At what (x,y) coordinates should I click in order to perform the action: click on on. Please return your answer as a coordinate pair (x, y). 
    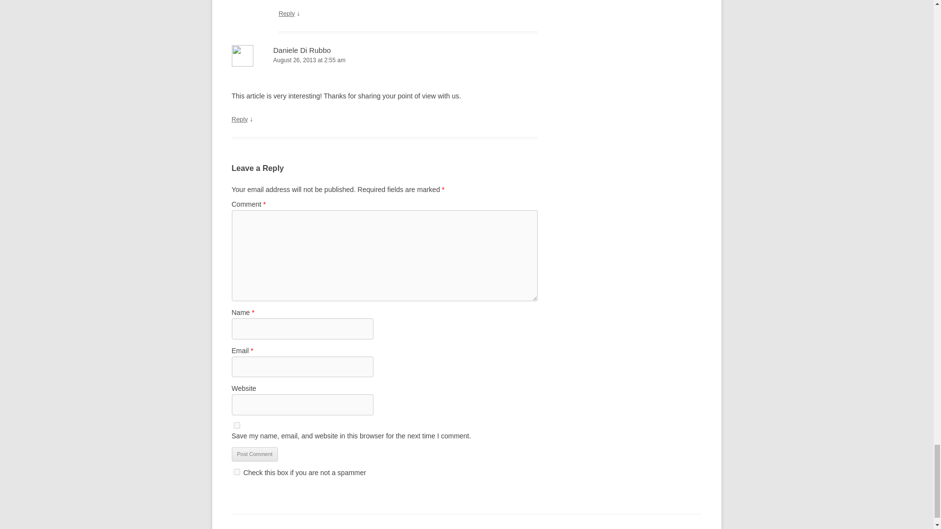
    Looking at the image, I should click on (236, 471).